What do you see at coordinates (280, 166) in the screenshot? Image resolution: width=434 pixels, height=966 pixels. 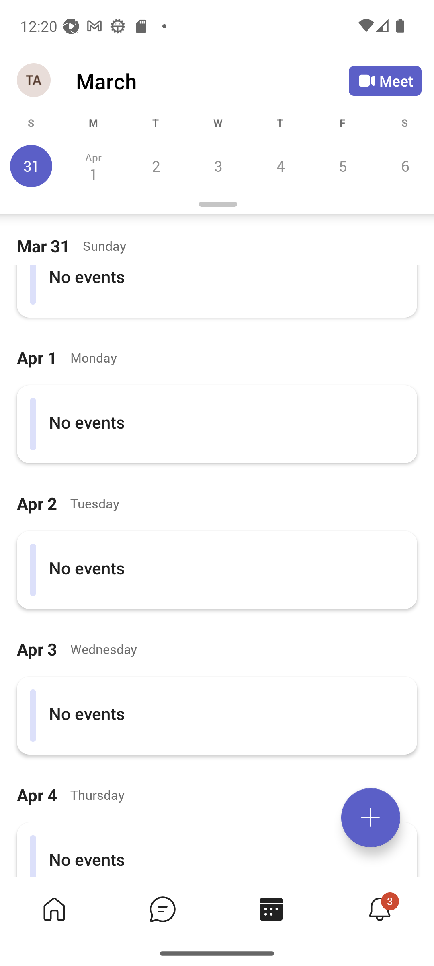 I see `Thursday, April 4 4` at bounding box center [280, 166].